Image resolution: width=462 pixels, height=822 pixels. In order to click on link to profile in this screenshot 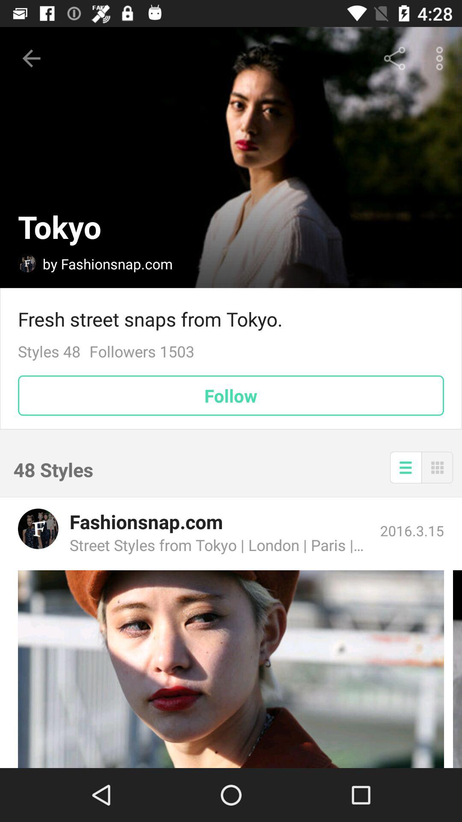, I will do `click(38, 529)`.